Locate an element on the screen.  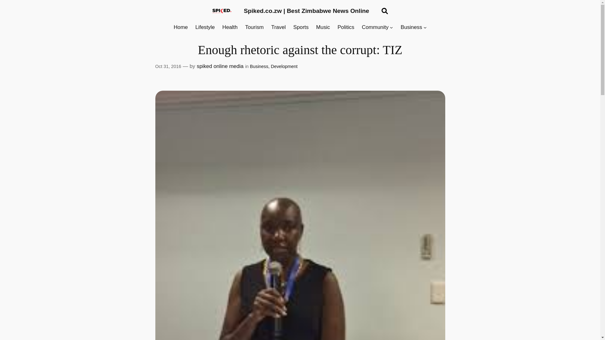
Travel is located at coordinates (278, 27).